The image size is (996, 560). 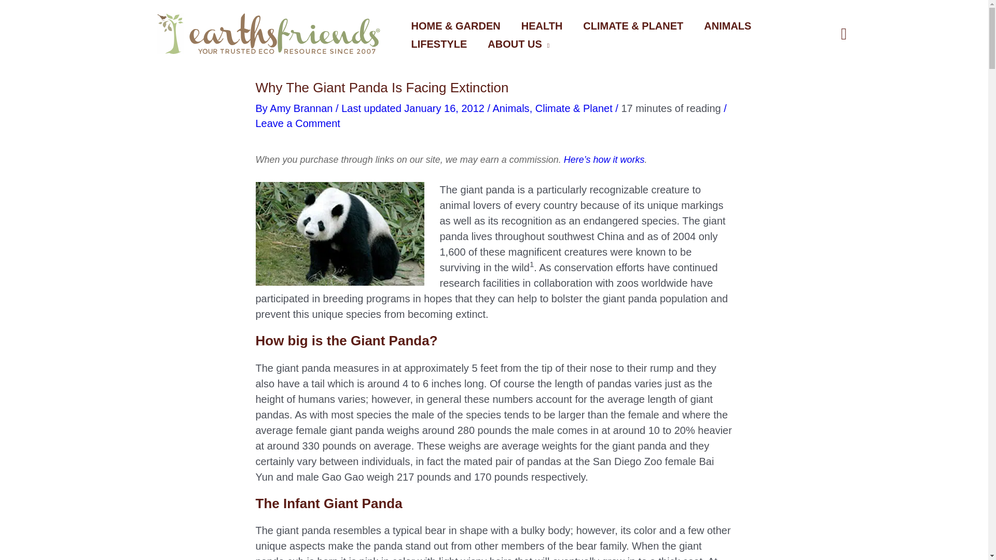 I want to click on Animals, so click(x=510, y=108).